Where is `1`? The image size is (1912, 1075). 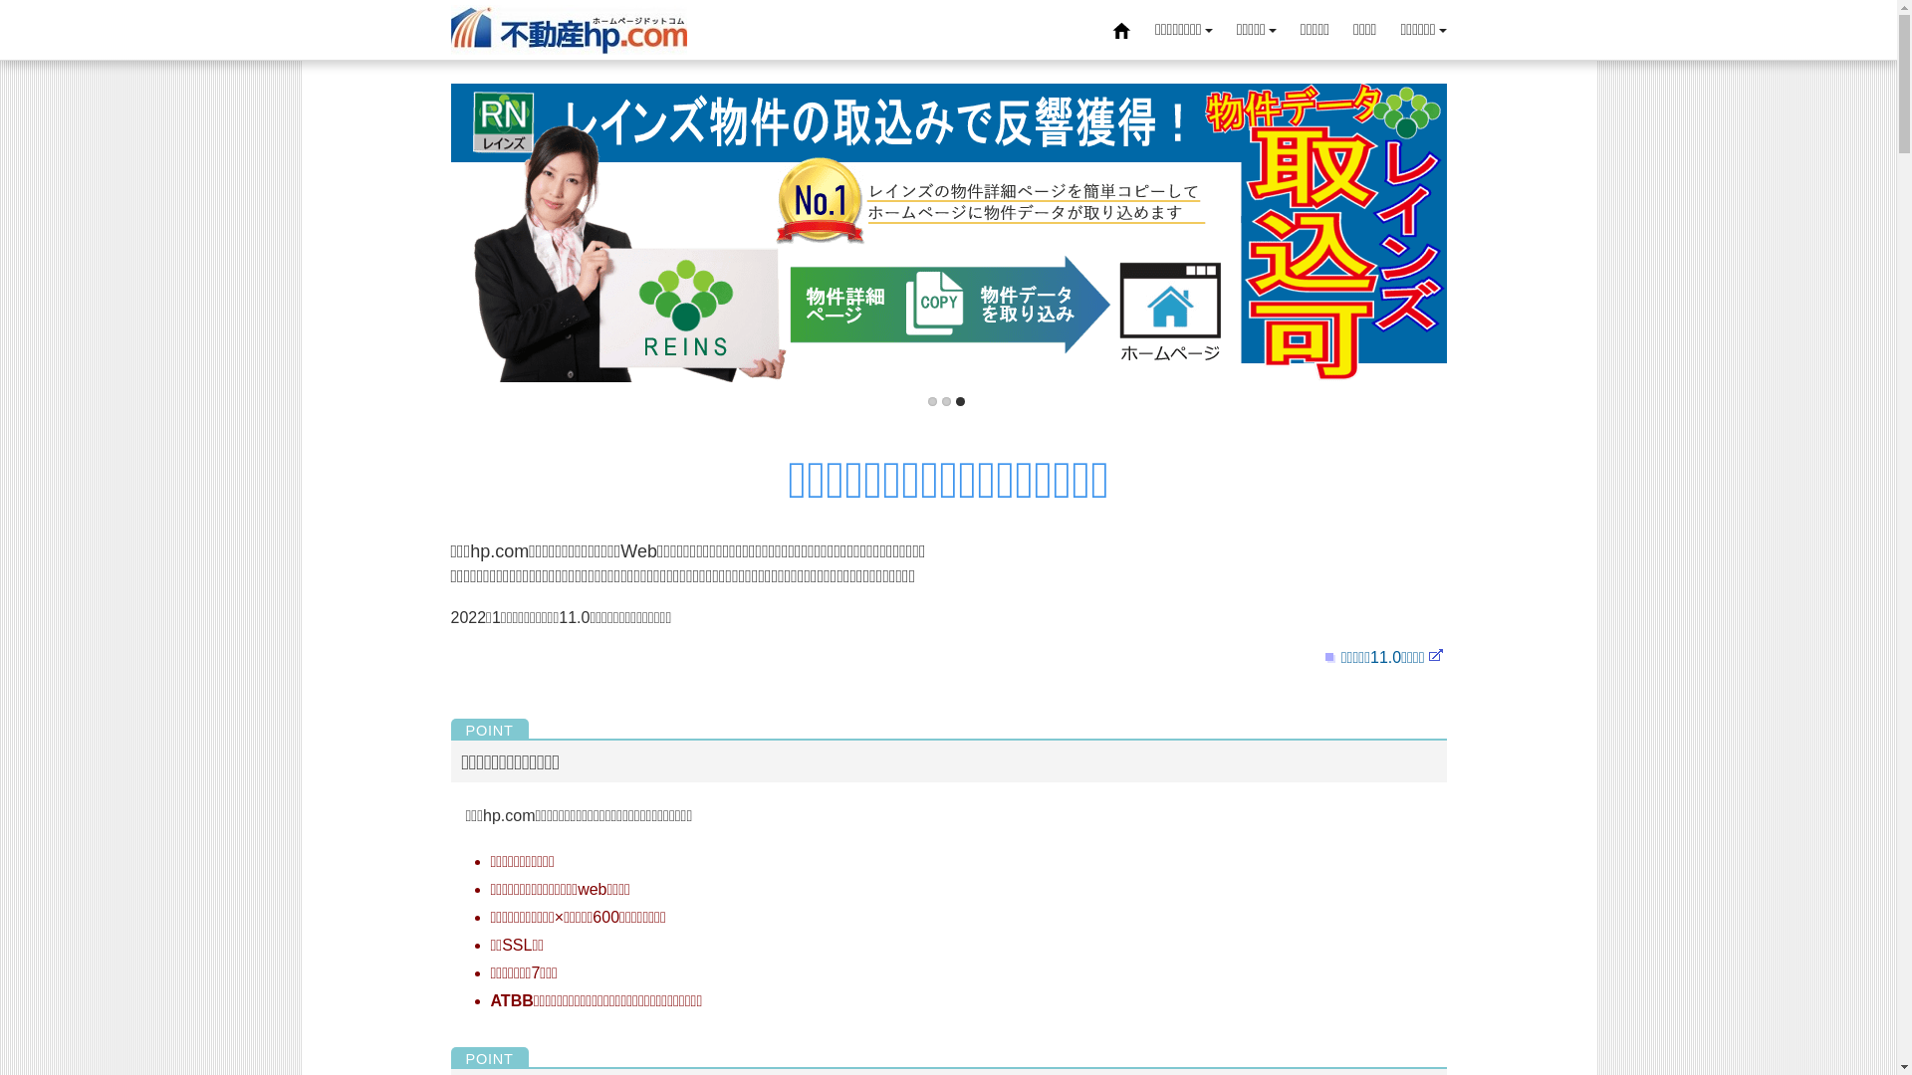
1 is located at coordinates (932, 402).